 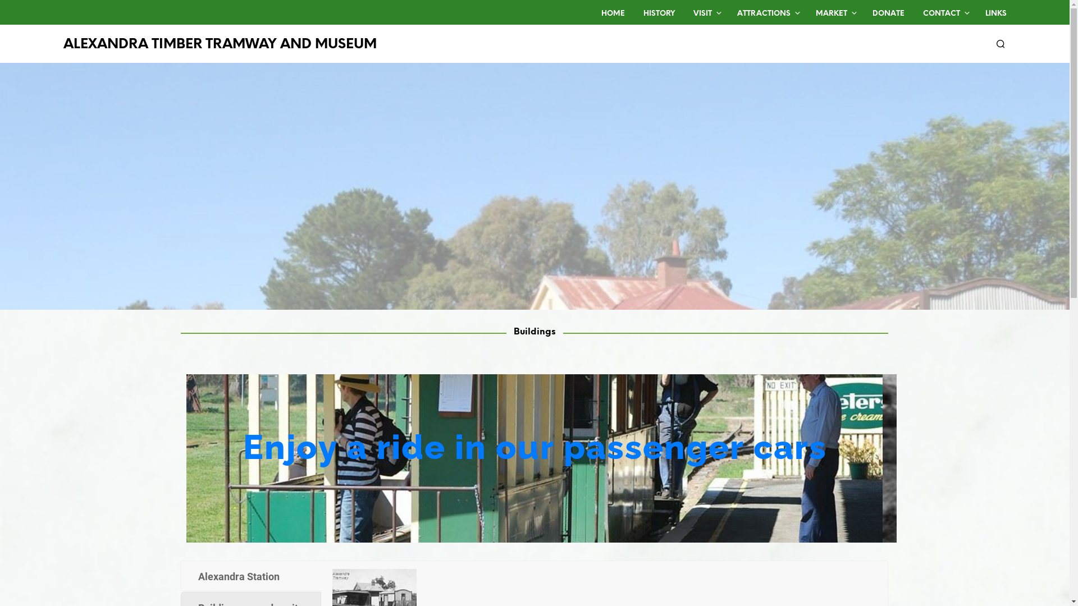 What do you see at coordinates (220, 45) in the screenshot?
I see `ALEXANDRA TIMBER TRAMWAY AND MUSEUM` at bounding box center [220, 45].